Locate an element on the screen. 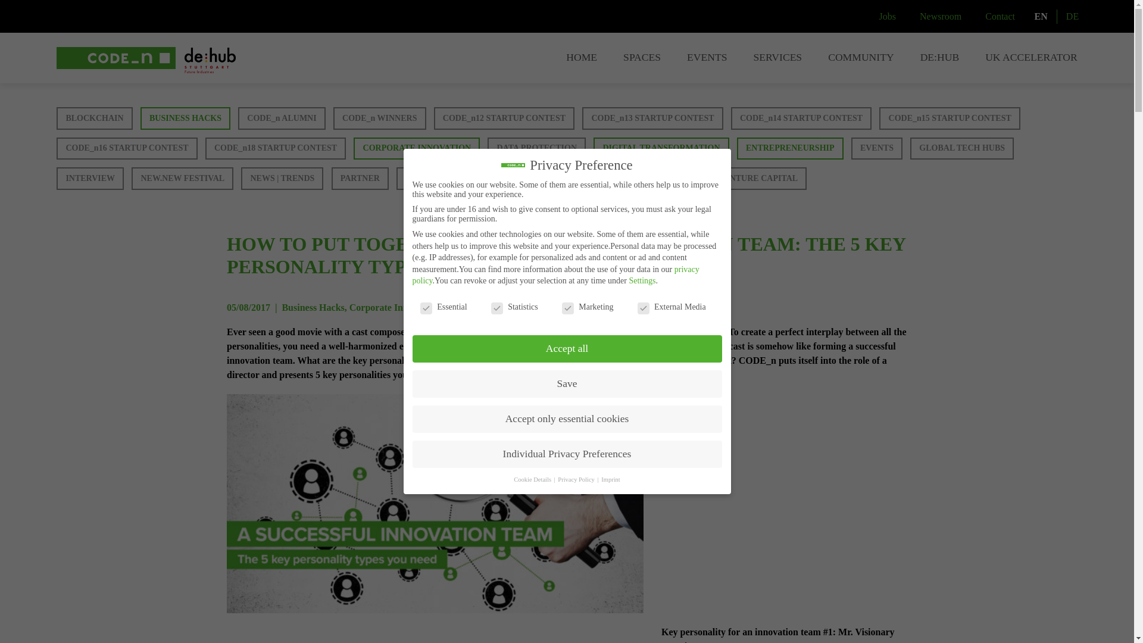 Image resolution: width=1143 pixels, height=643 pixels. BUSINESS HACKS is located at coordinates (186, 118).